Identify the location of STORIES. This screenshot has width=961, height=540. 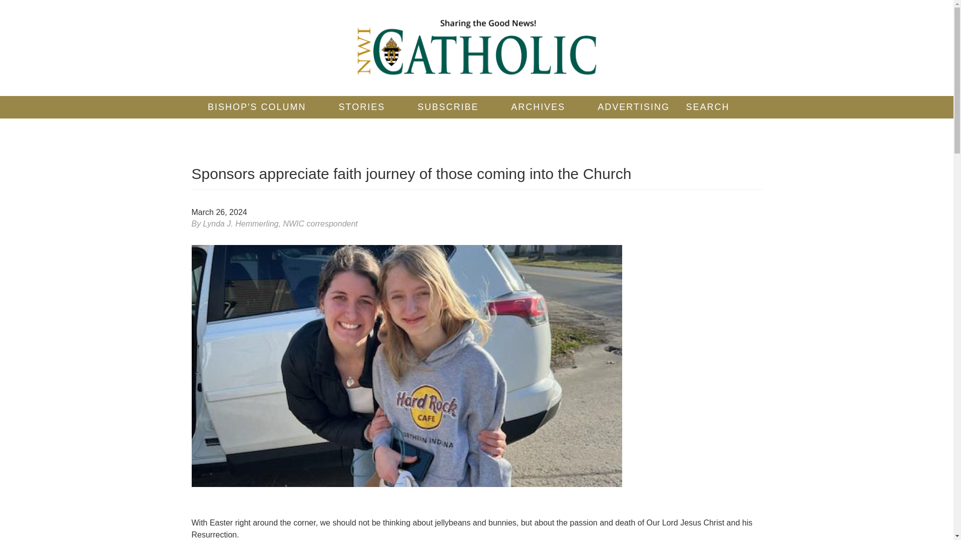
(361, 107).